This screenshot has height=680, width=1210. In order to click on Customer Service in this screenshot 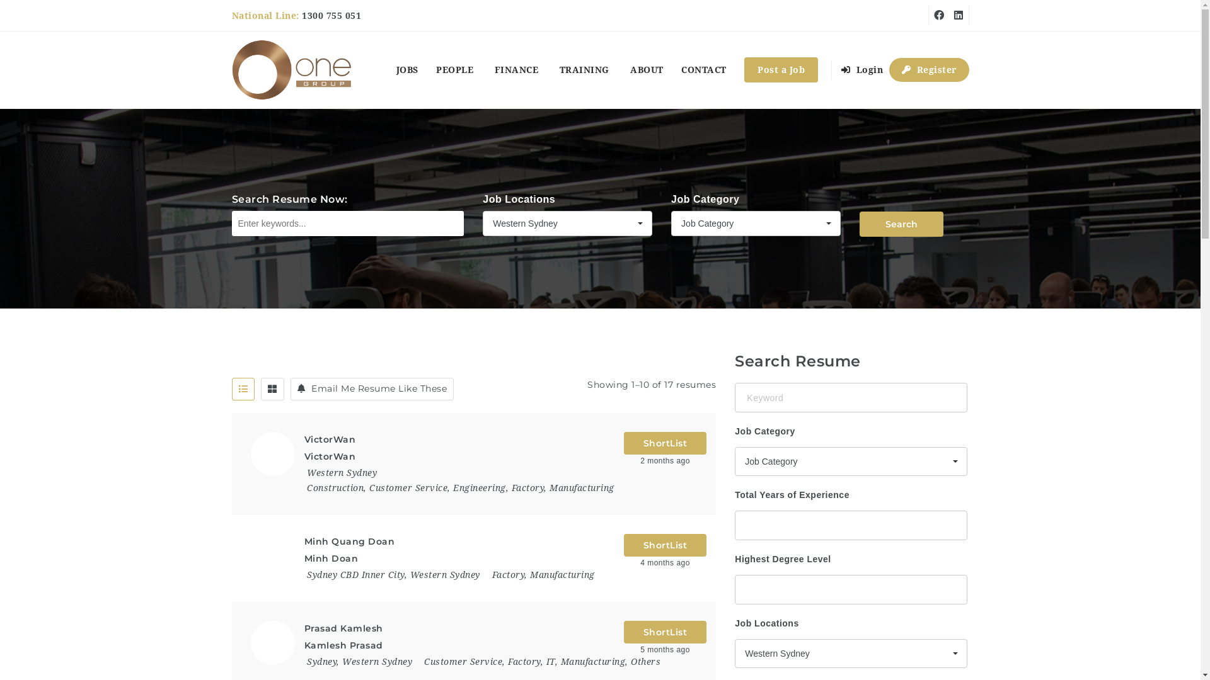, I will do `click(408, 488)`.